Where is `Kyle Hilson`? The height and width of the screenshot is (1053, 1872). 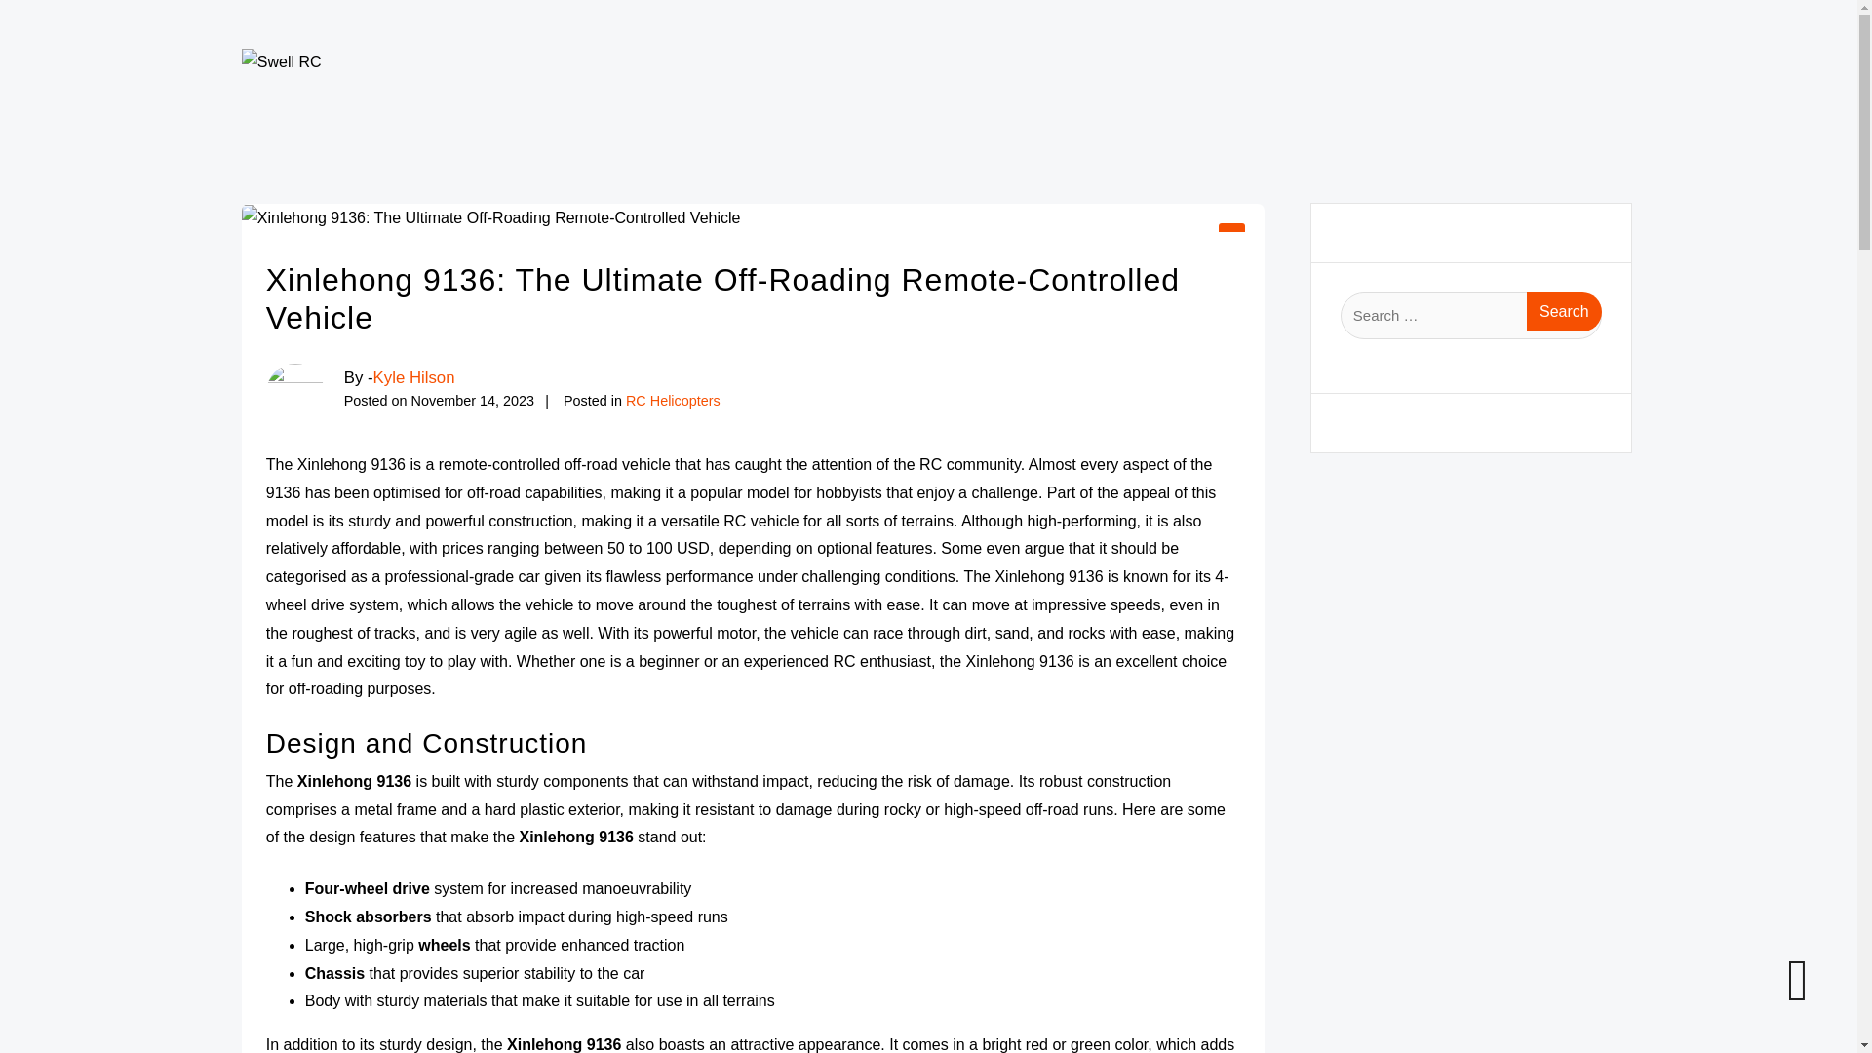
Kyle Hilson is located at coordinates (413, 378).